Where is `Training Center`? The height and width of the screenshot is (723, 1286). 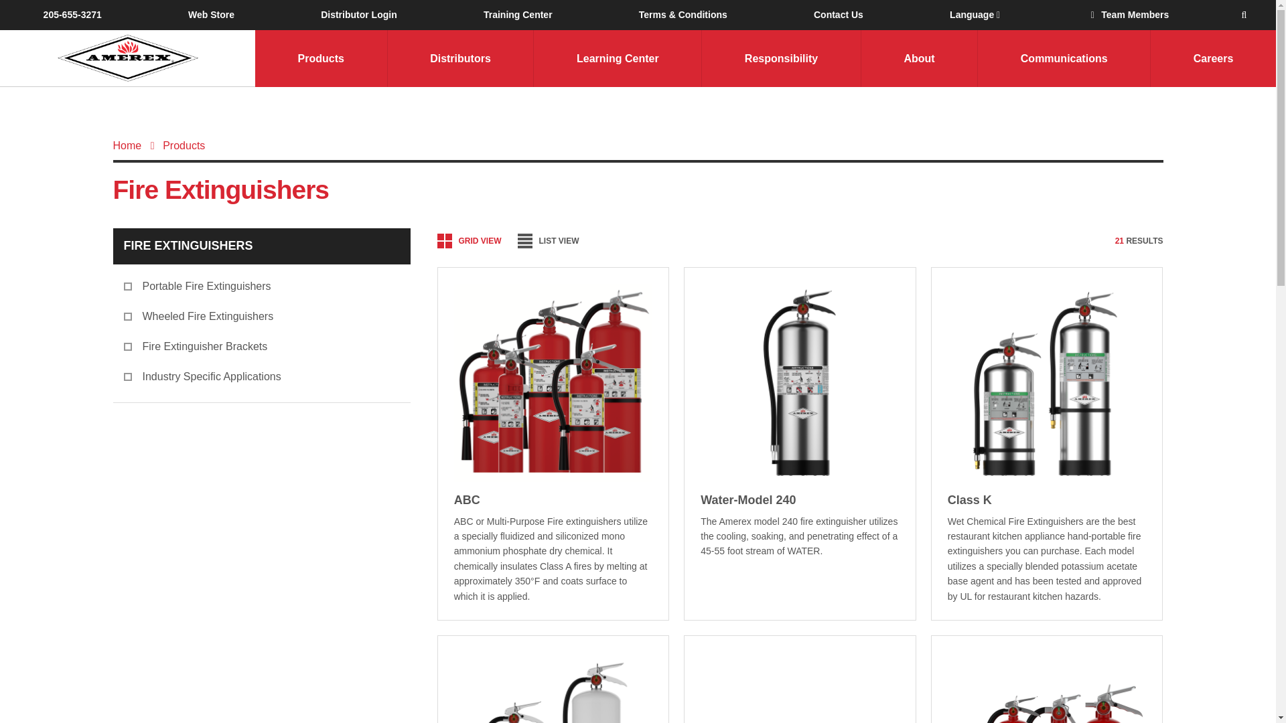 Training Center is located at coordinates (517, 15).